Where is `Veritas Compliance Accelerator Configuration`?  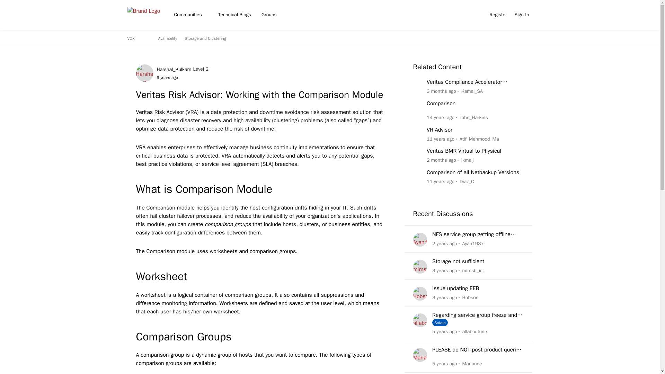 Veritas Compliance Accelerator Configuration is located at coordinates (475, 82).